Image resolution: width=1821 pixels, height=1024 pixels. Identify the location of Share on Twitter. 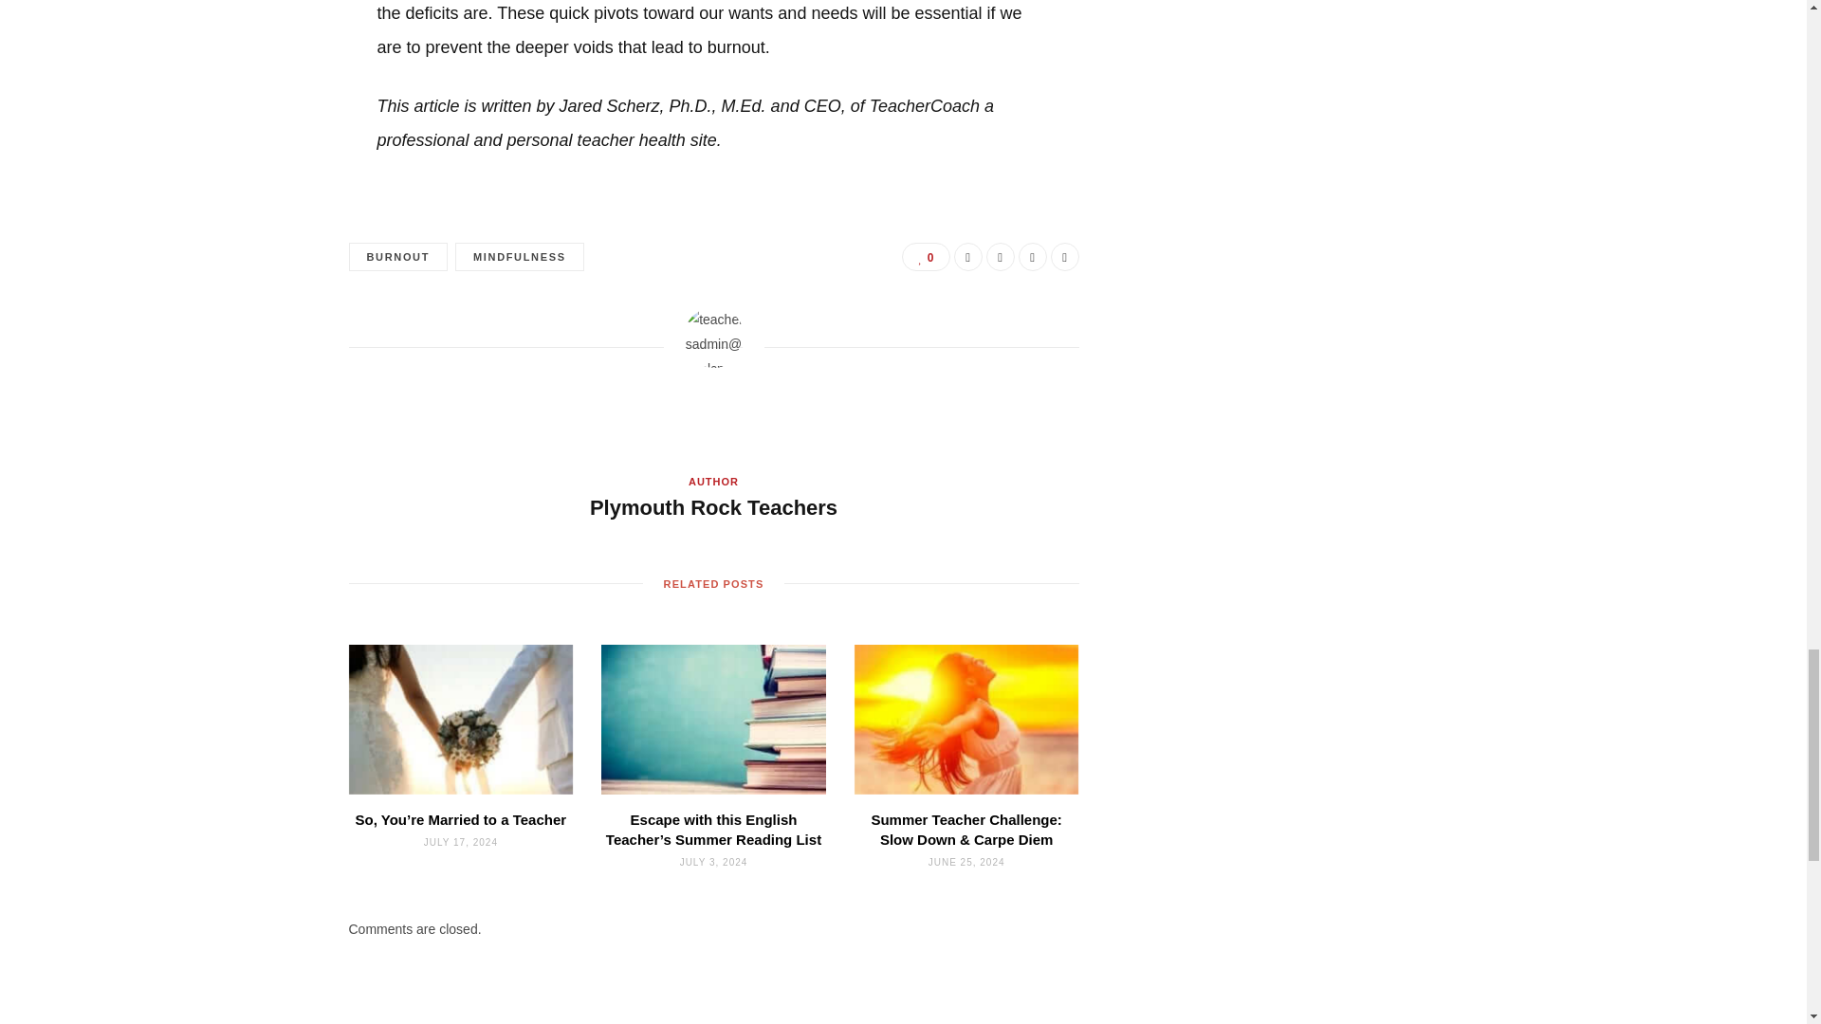
(1000, 256).